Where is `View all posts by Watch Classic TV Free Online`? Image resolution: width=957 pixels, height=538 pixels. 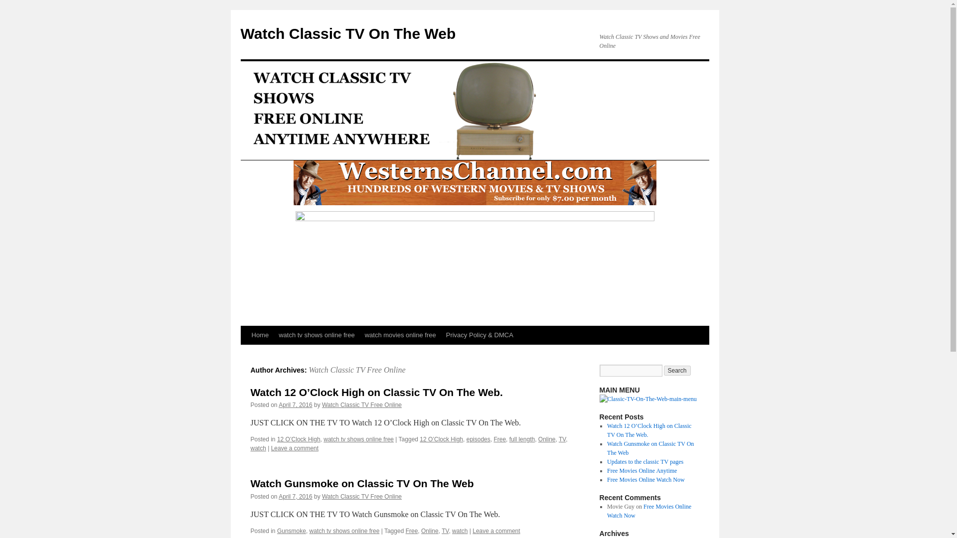 View all posts by Watch Classic TV Free Online is located at coordinates (362, 404).